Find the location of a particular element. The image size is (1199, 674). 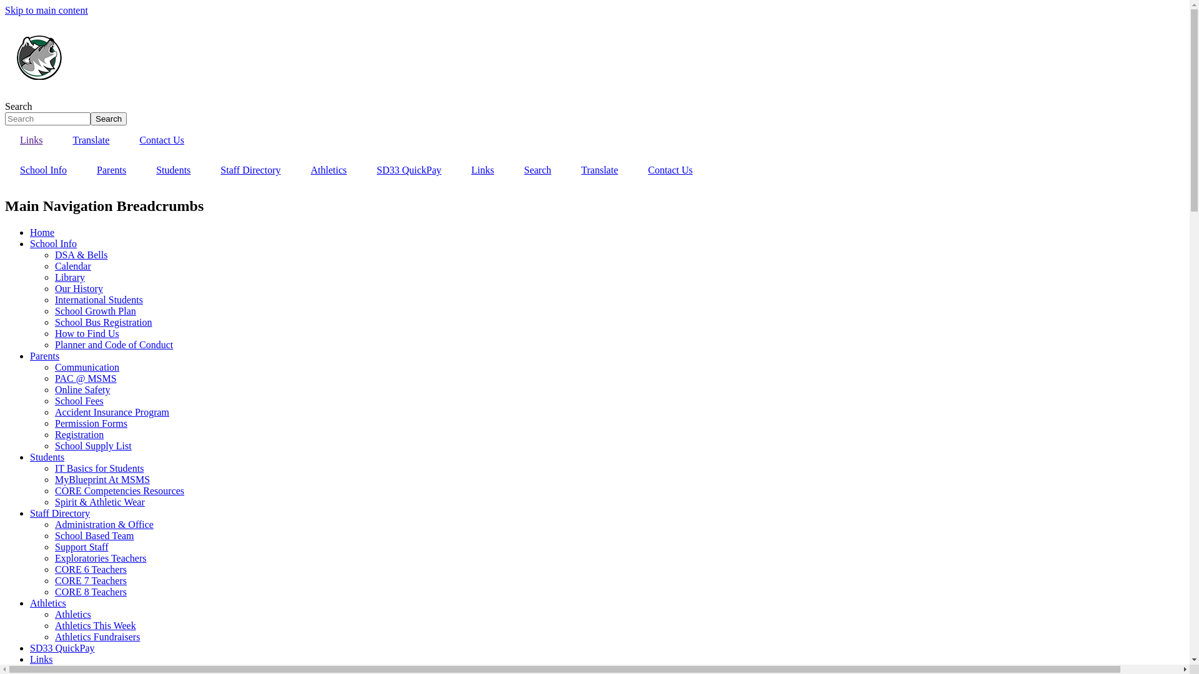

Search is located at coordinates (538, 170).